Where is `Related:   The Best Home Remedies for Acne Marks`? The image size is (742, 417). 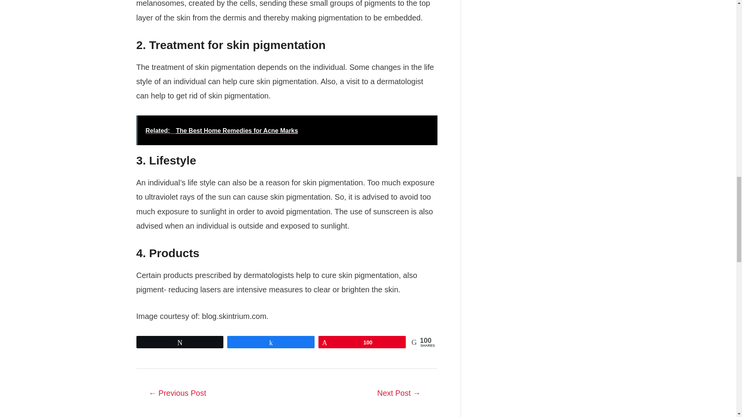
Related:   The Best Home Remedies for Acne Marks is located at coordinates (286, 130).